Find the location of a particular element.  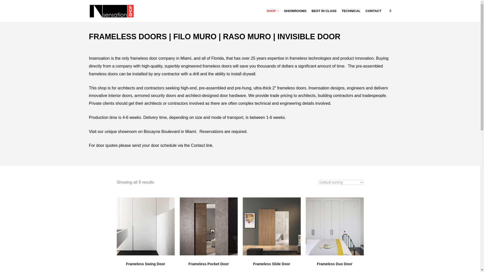

SHOWROOMS is located at coordinates (295, 11).